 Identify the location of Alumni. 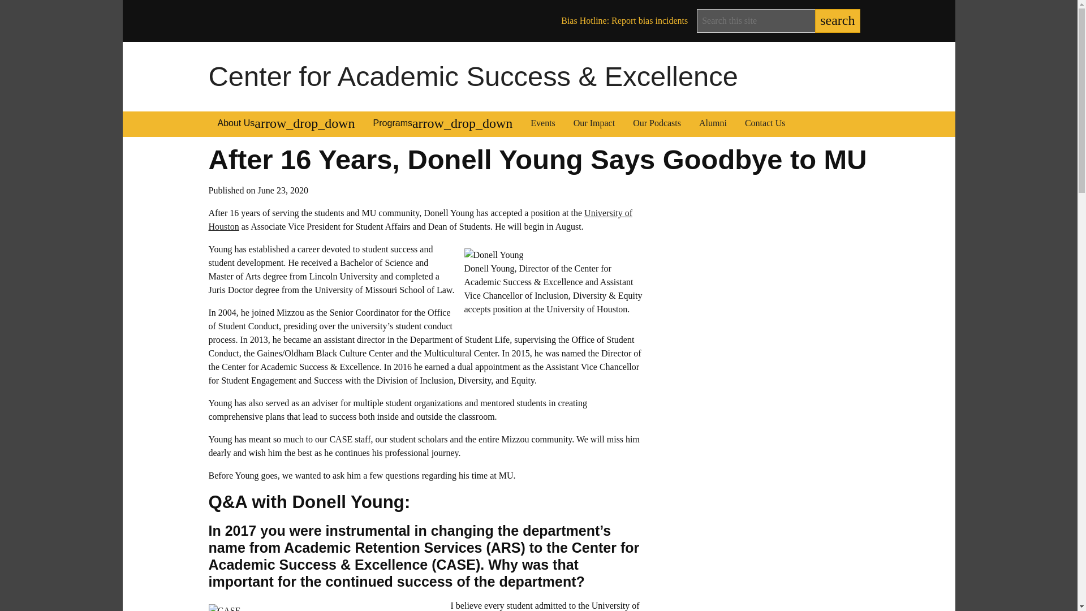
(713, 124).